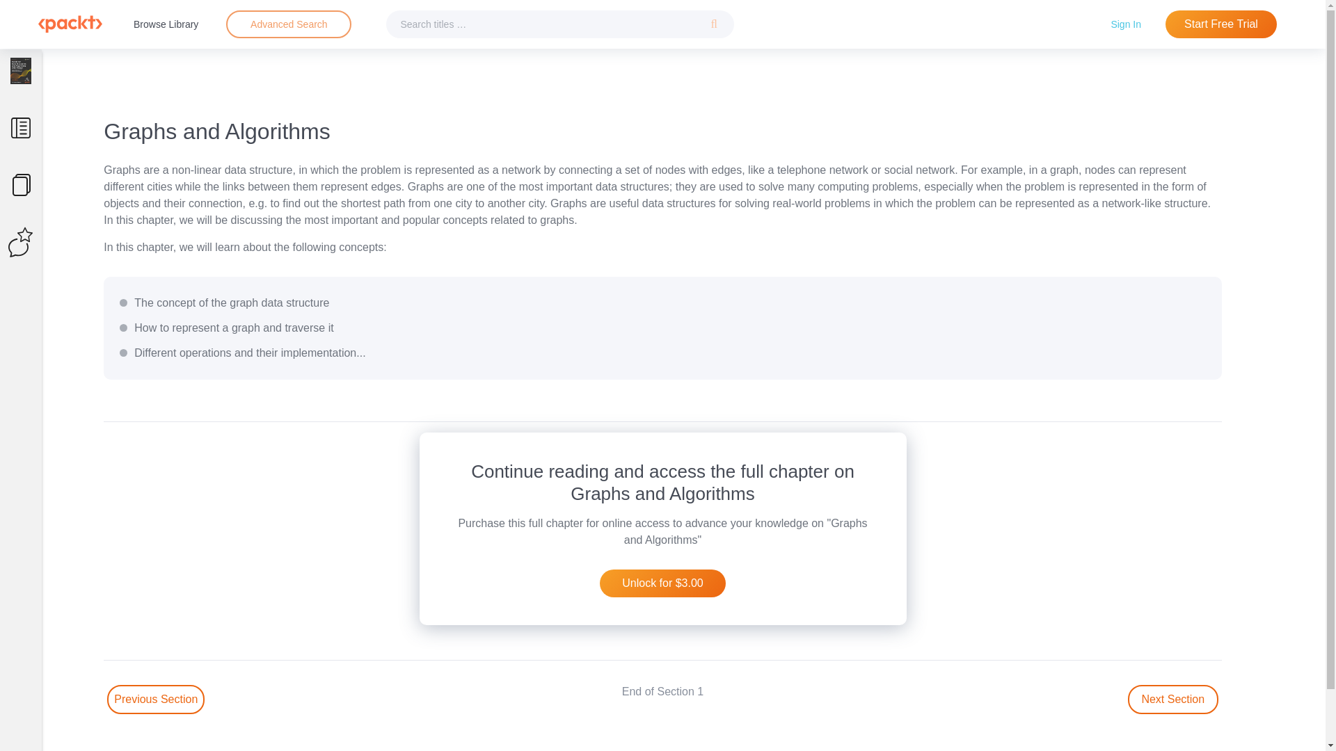 The width and height of the screenshot is (1336, 751). What do you see at coordinates (288, 24) in the screenshot?
I see `Advanced search` at bounding box center [288, 24].